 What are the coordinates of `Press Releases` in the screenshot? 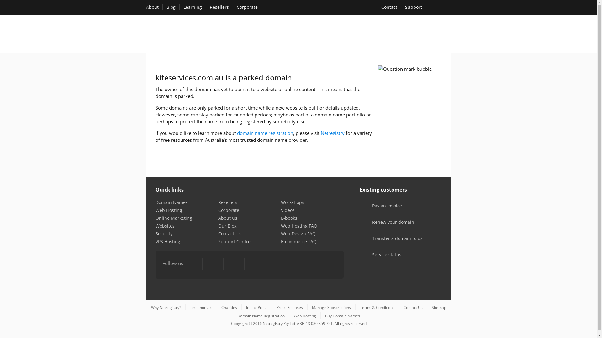 It's located at (290, 307).